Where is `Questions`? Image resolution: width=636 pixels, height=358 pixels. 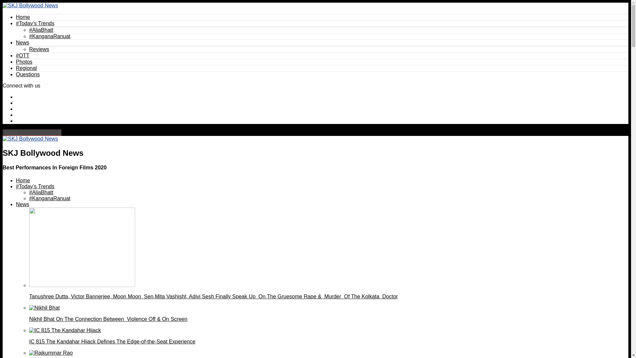
Questions is located at coordinates (28, 74).